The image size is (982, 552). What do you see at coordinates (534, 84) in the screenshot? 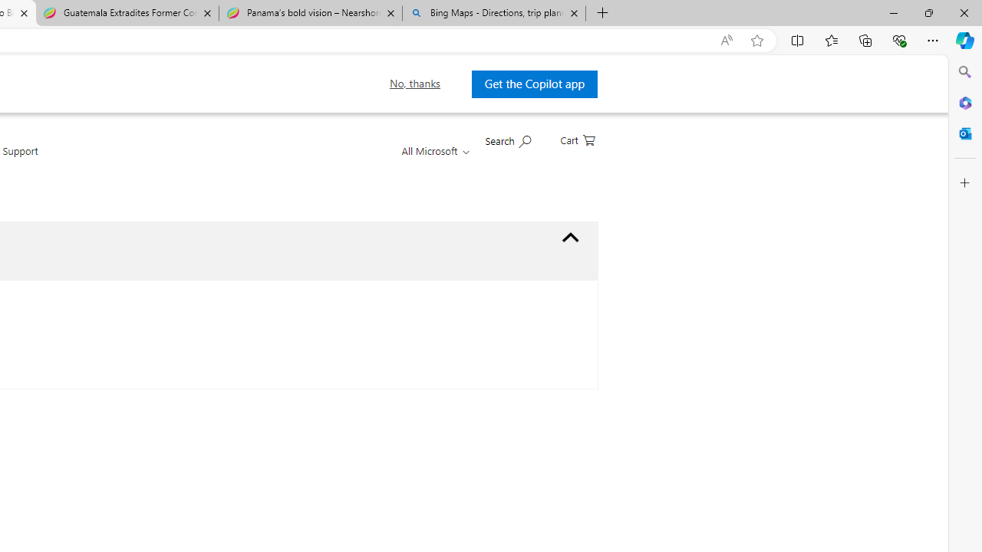
I see `Get the Copilot app ` at bounding box center [534, 84].